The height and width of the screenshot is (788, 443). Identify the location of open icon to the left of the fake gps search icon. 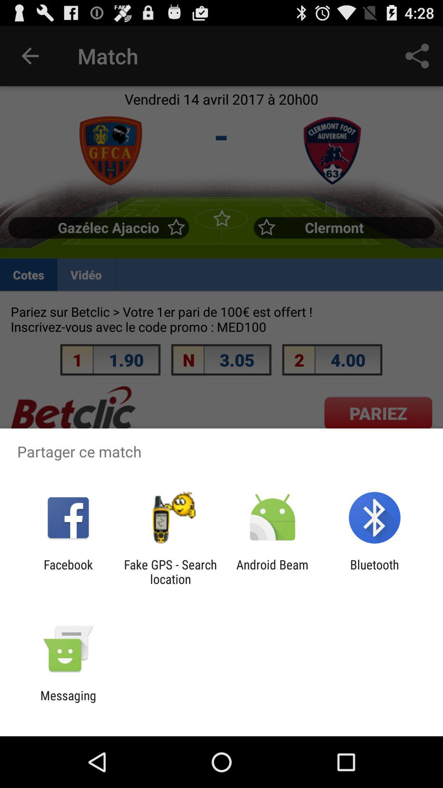
(68, 572).